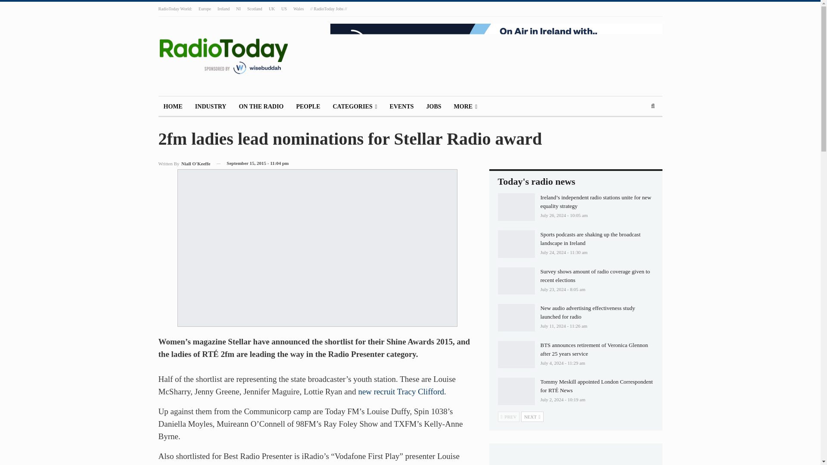  Describe the element at coordinates (298, 9) in the screenshot. I see `Wales` at that location.